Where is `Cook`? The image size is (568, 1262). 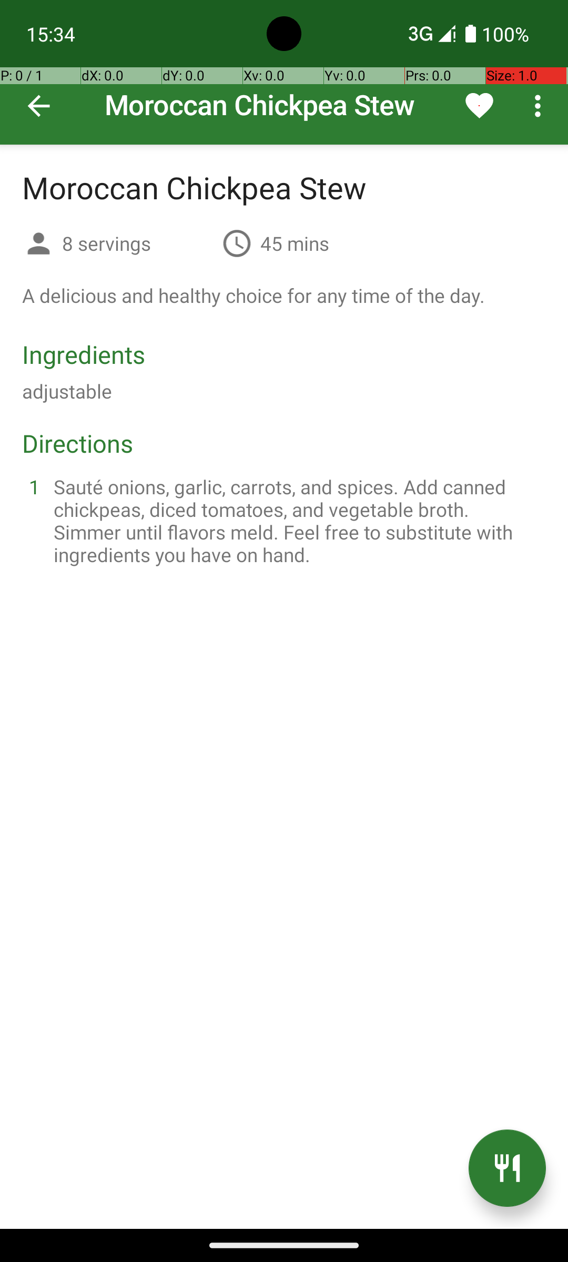 Cook is located at coordinates (507, 1168).